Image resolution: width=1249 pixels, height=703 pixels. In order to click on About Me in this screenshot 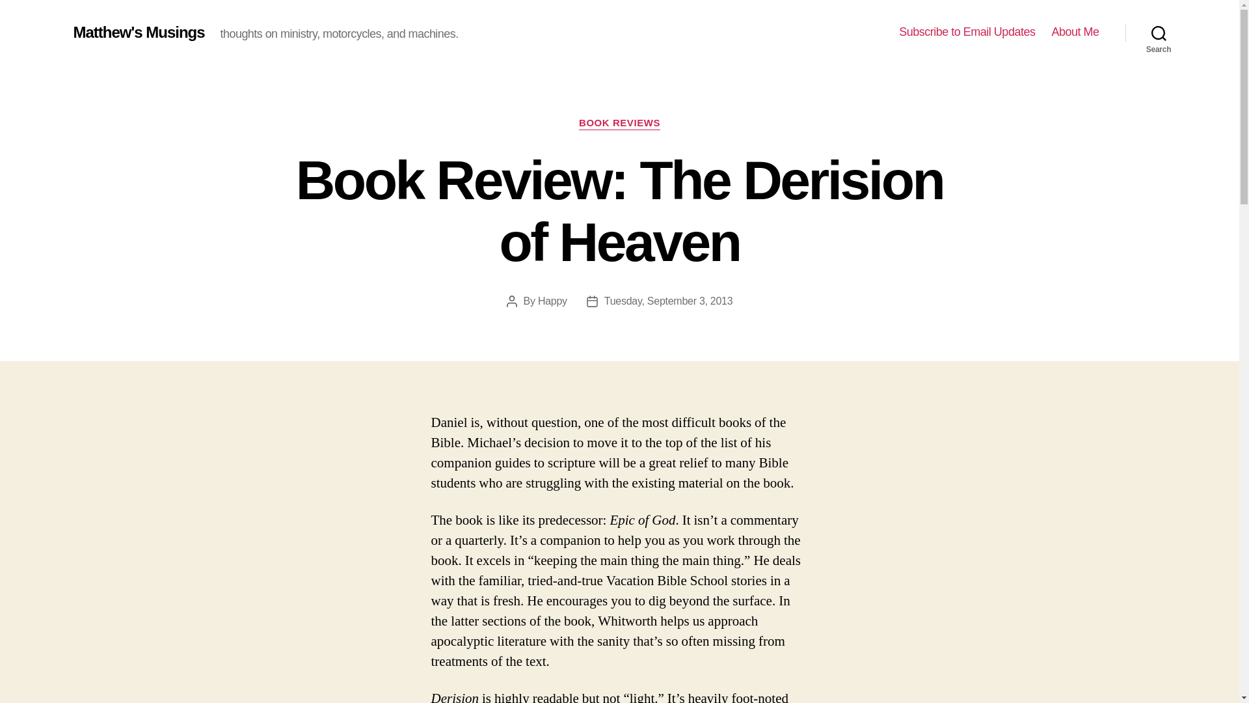, I will do `click(1075, 32)`.